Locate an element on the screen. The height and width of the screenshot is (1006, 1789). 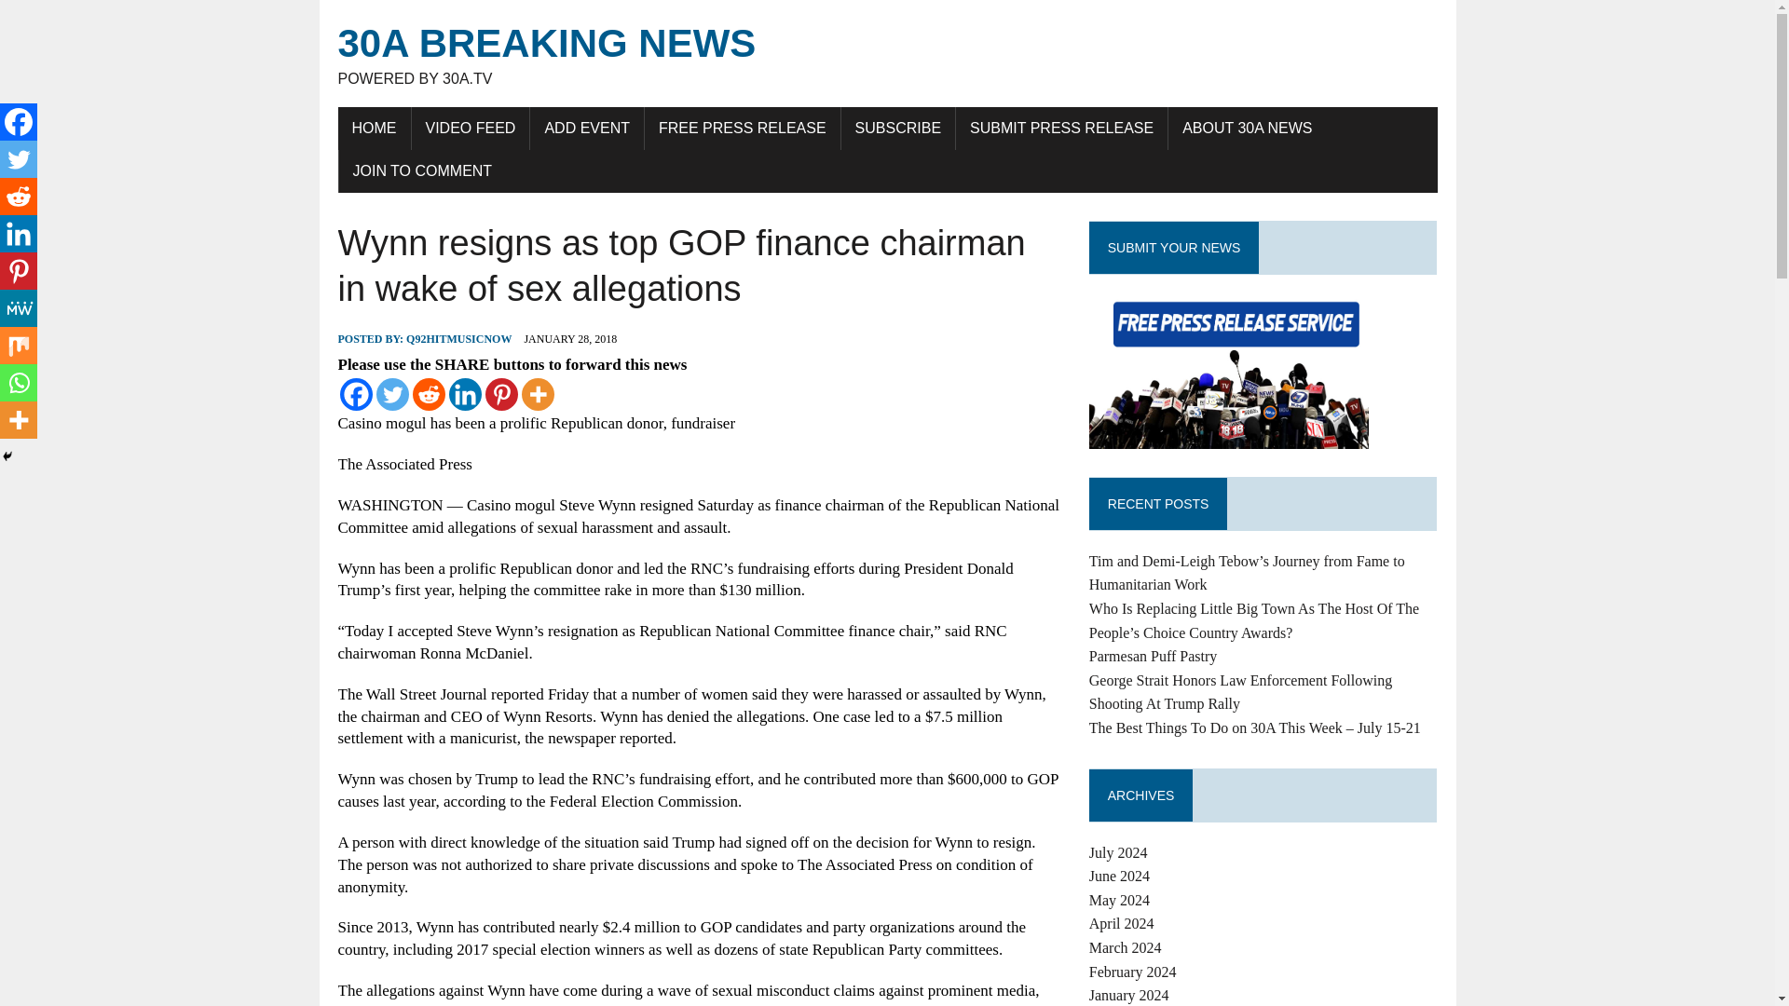
Reddit is located at coordinates (1061, 128).